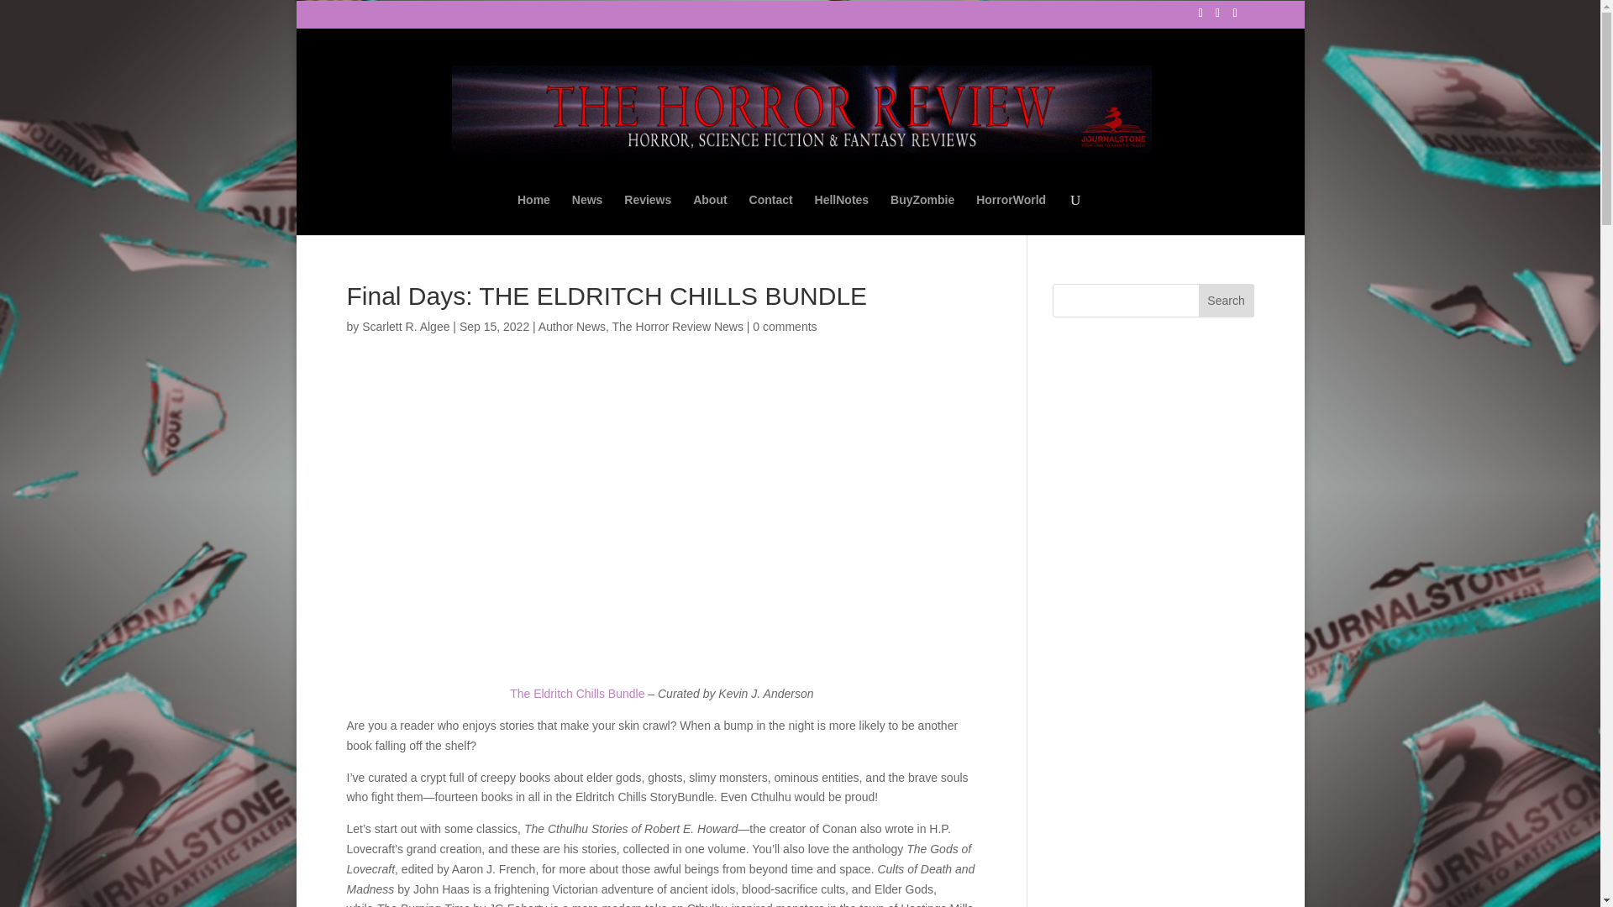 The height and width of the screenshot is (907, 1613). What do you see at coordinates (647, 213) in the screenshot?
I see `Reviews` at bounding box center [647, 213].